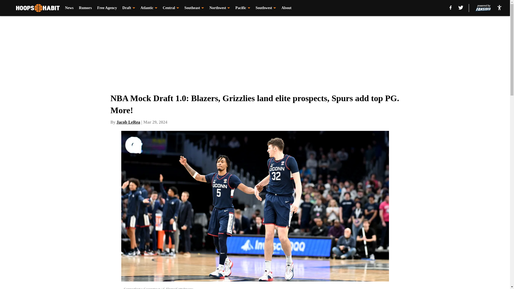 The height and width of the screenshot is (289, 514). I want to click on Atlantic, so click(149, 8).